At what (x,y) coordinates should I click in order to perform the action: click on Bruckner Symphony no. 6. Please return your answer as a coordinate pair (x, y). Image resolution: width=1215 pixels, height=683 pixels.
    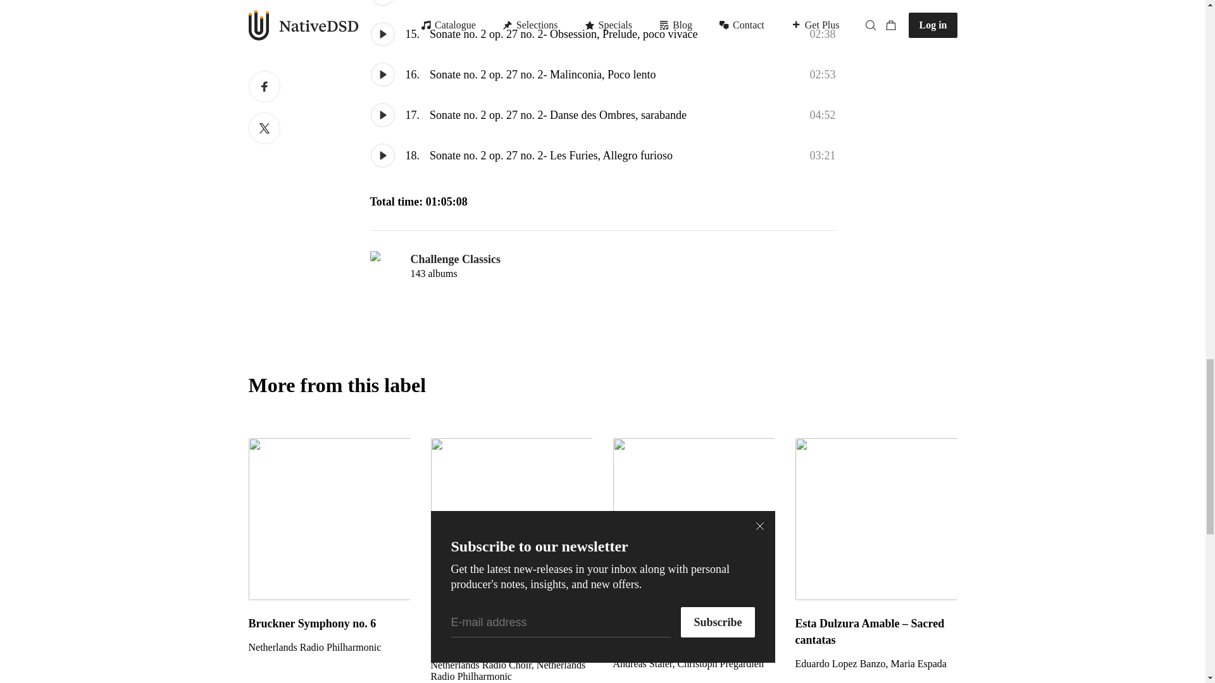
    Looking at the image, I should click on (329, 519).